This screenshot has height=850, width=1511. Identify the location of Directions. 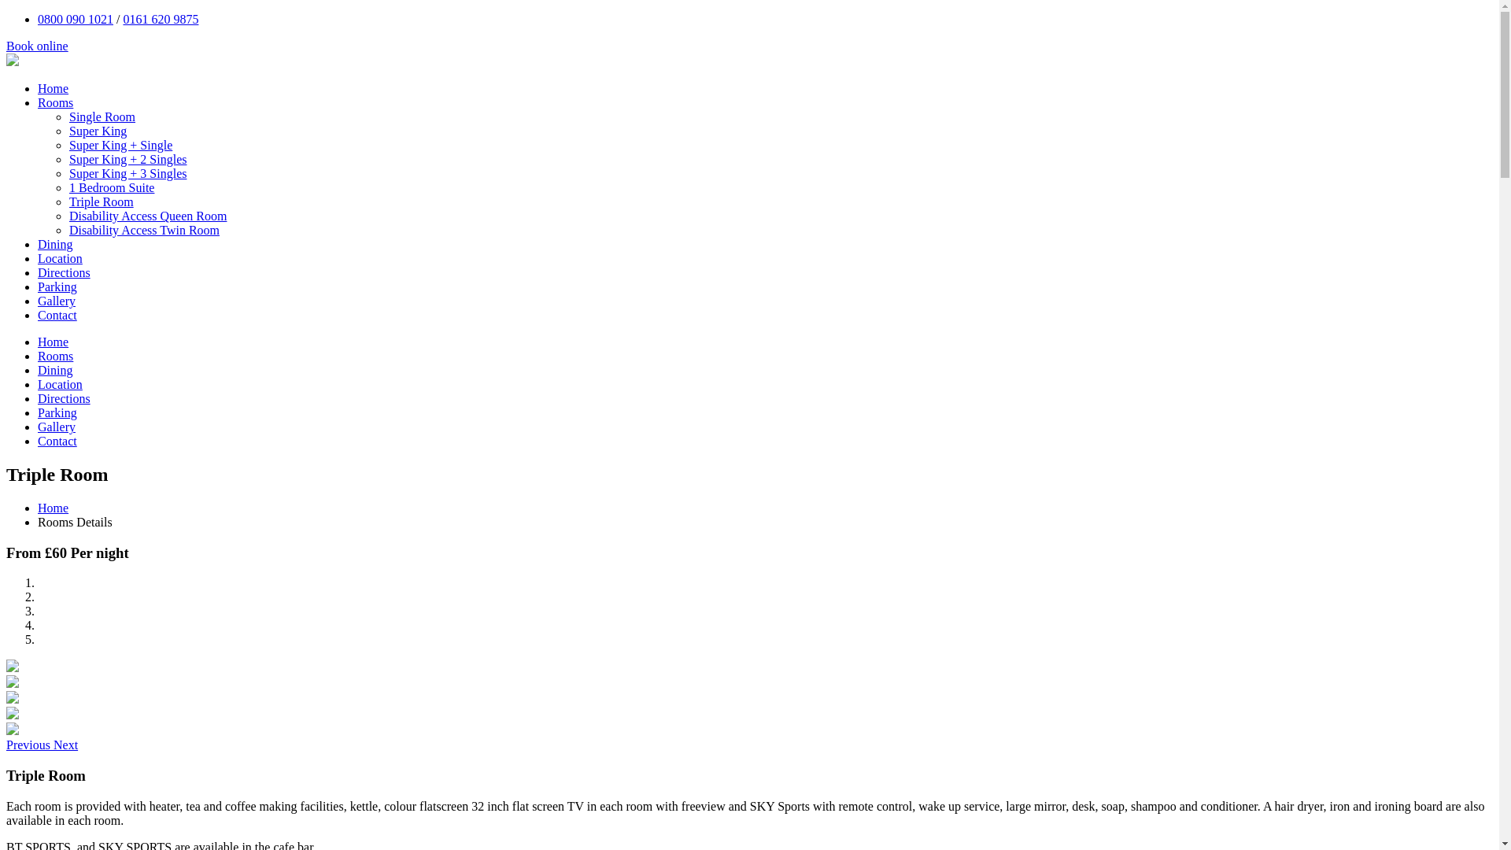
(65, 398).